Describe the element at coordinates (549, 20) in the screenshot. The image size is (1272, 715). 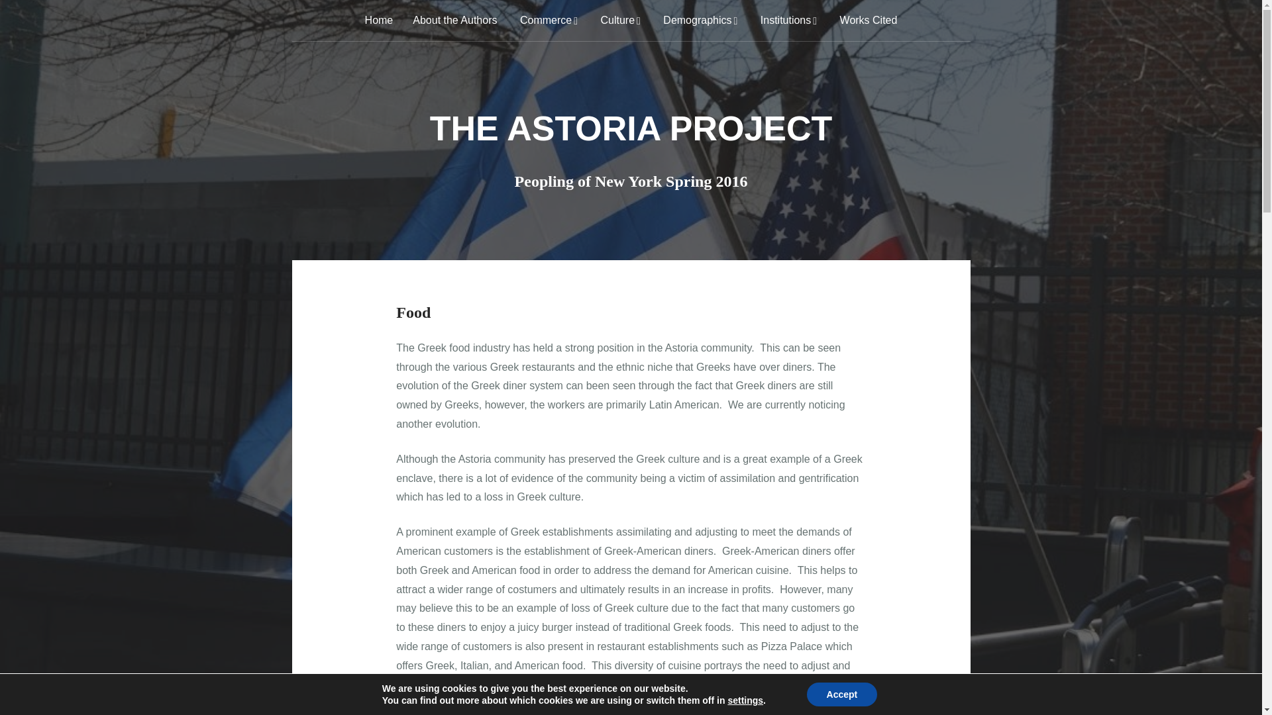
I see `Commerce` at that location.